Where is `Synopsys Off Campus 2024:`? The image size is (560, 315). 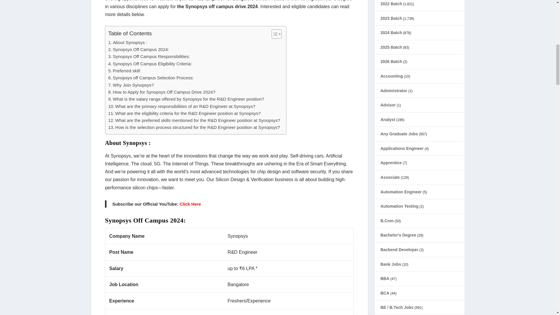
Synopsys Off Campus 2024: is located at coordinates (138, 50).